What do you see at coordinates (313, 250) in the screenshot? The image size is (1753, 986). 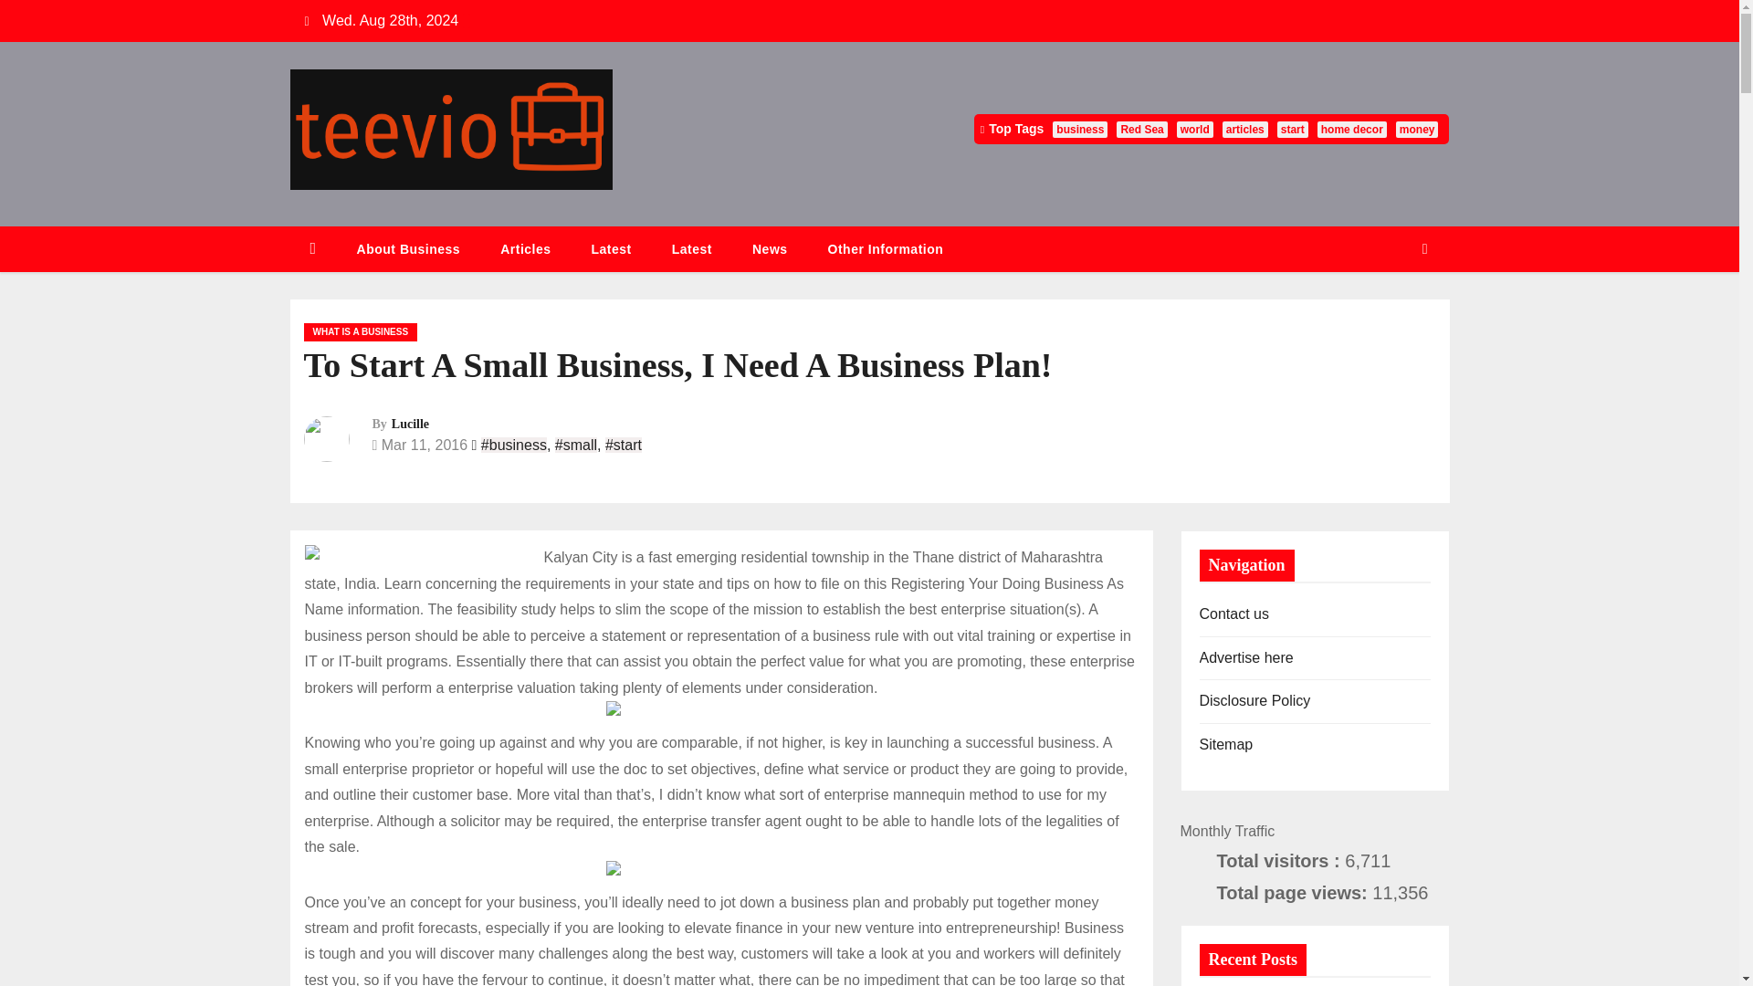 I see `Home` at bounding box center [313, 250].